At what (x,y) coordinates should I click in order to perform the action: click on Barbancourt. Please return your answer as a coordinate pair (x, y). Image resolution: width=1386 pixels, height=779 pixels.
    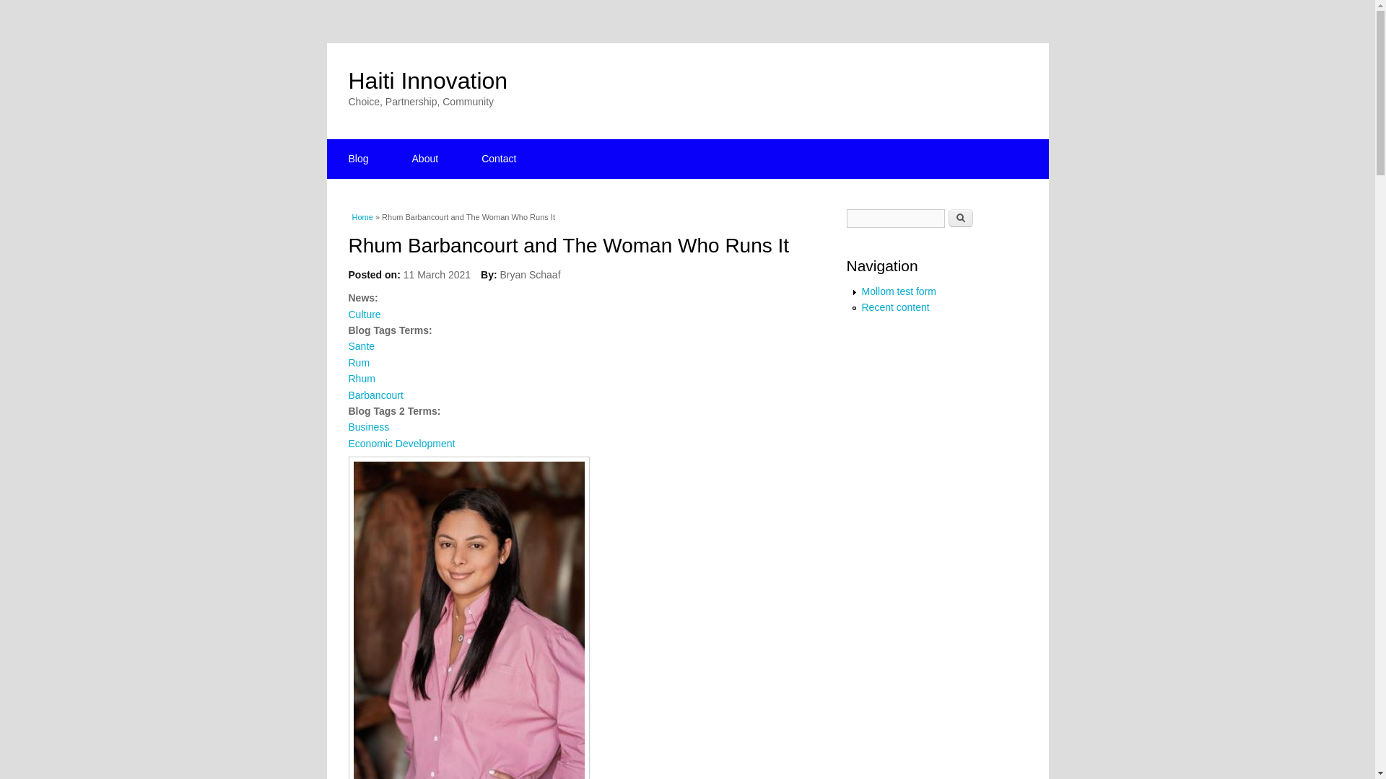
    Looking at the image, I should click on (375, 395).